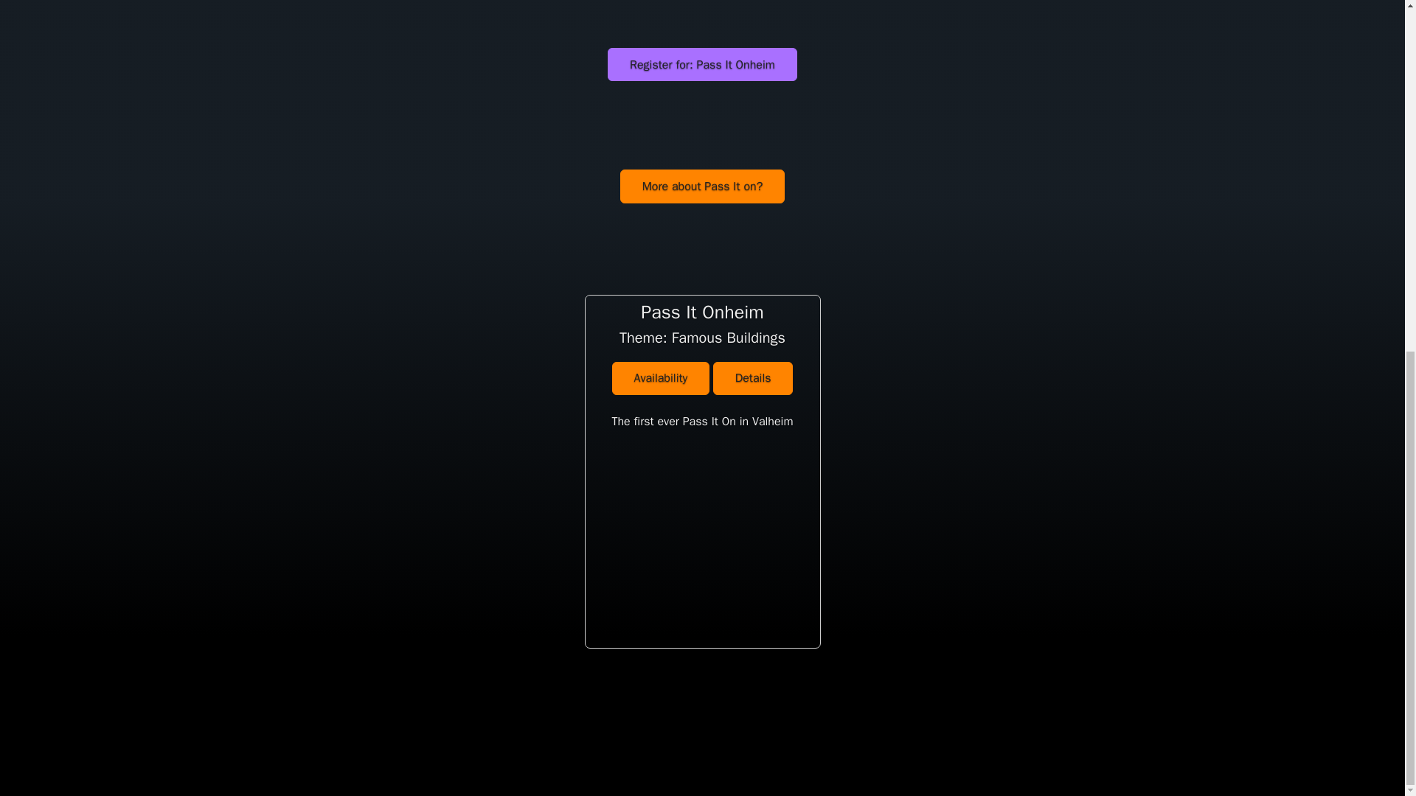  Describe the element at coordinates (660, 378) in the screenshot. I see `Availability` at that location.